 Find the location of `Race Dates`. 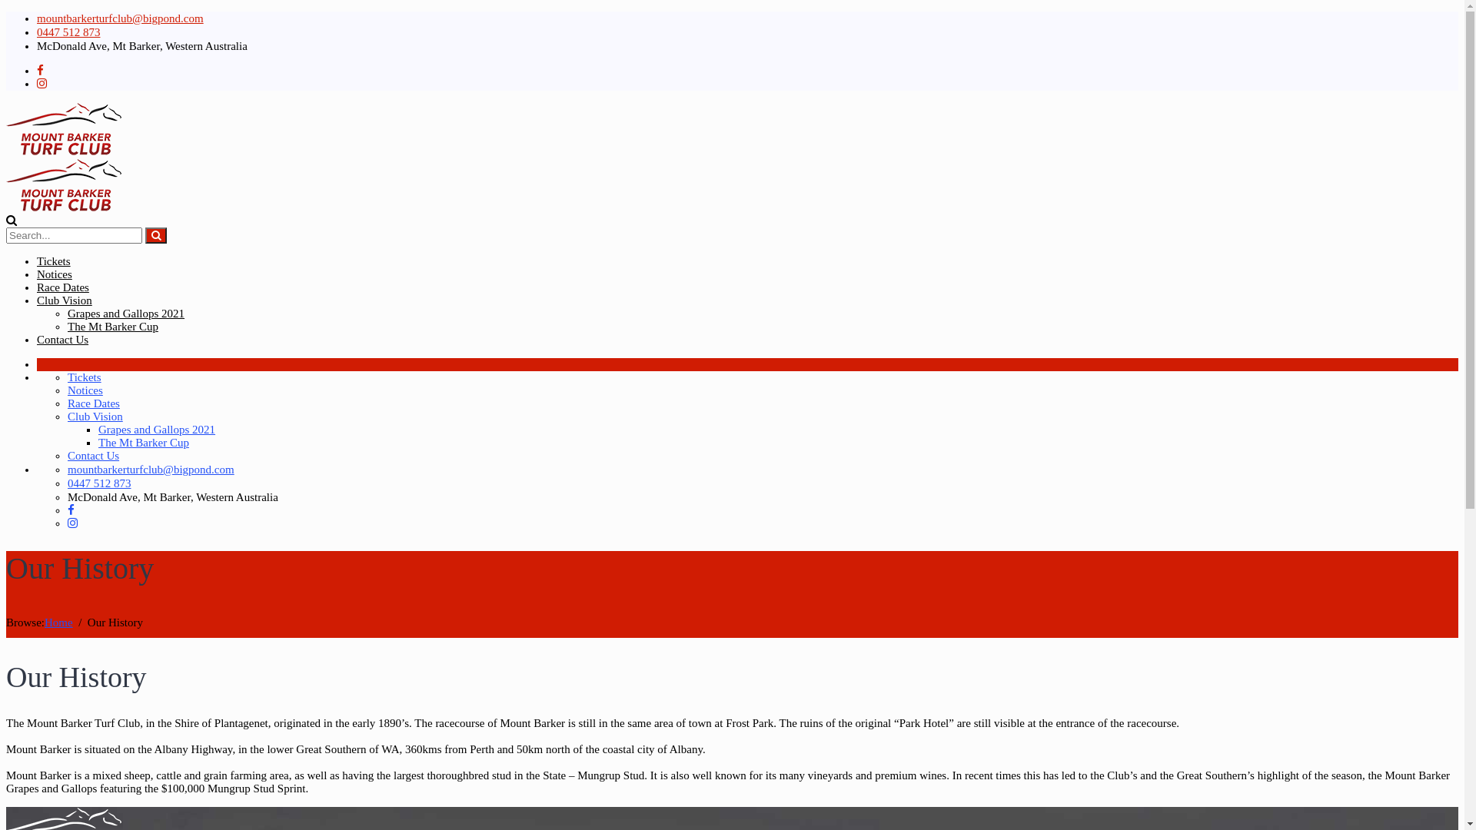

Race Dates is located at coordinates (63, 287).